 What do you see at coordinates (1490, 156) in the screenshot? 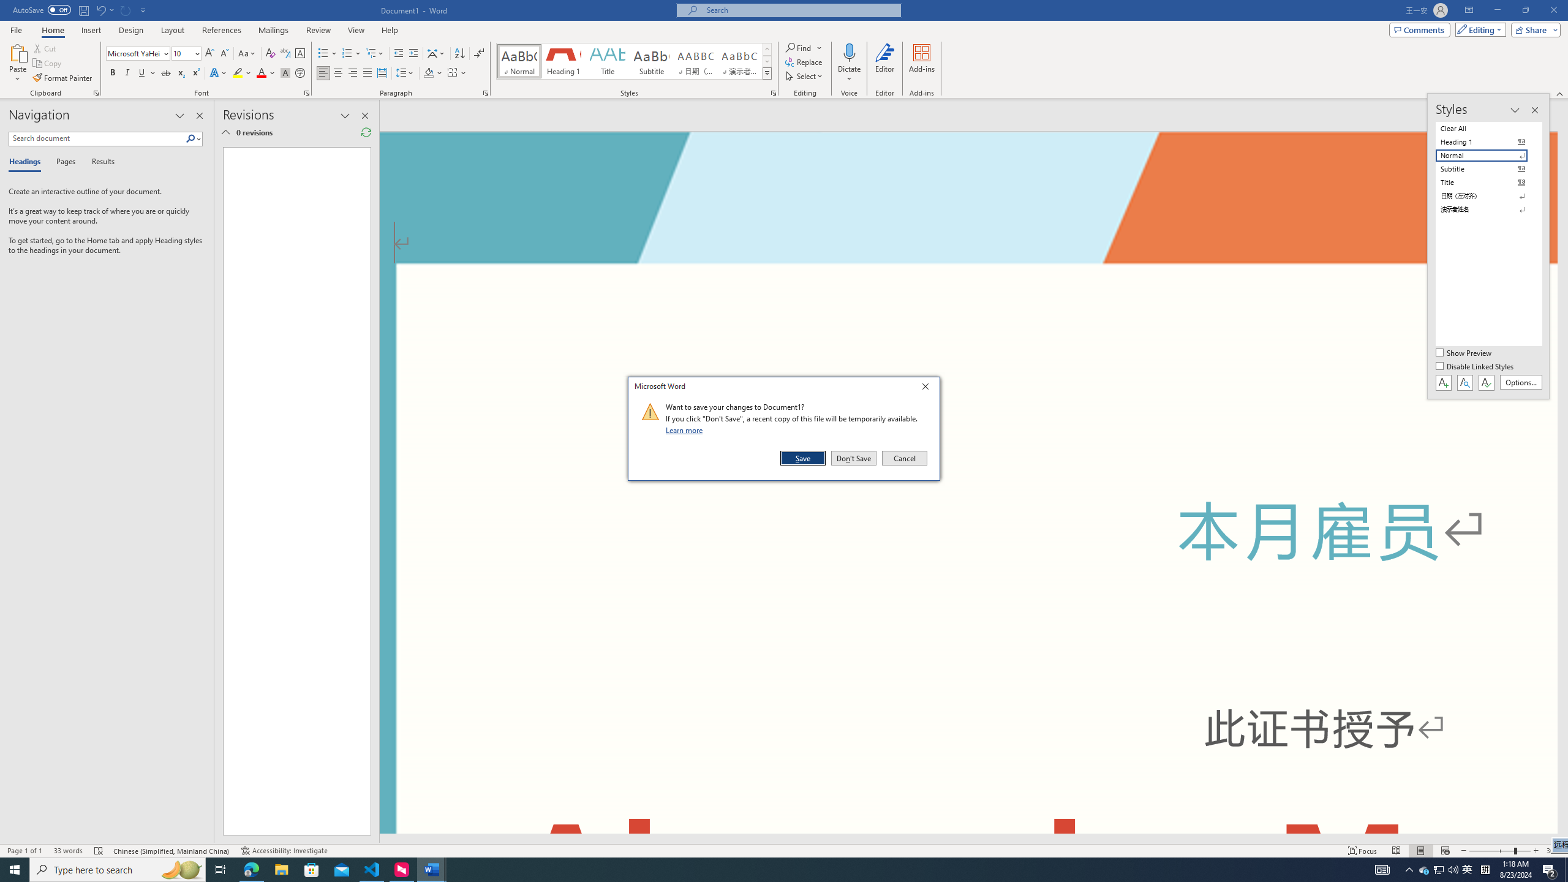
I see `Normal` at bounding box center [1490, 156].